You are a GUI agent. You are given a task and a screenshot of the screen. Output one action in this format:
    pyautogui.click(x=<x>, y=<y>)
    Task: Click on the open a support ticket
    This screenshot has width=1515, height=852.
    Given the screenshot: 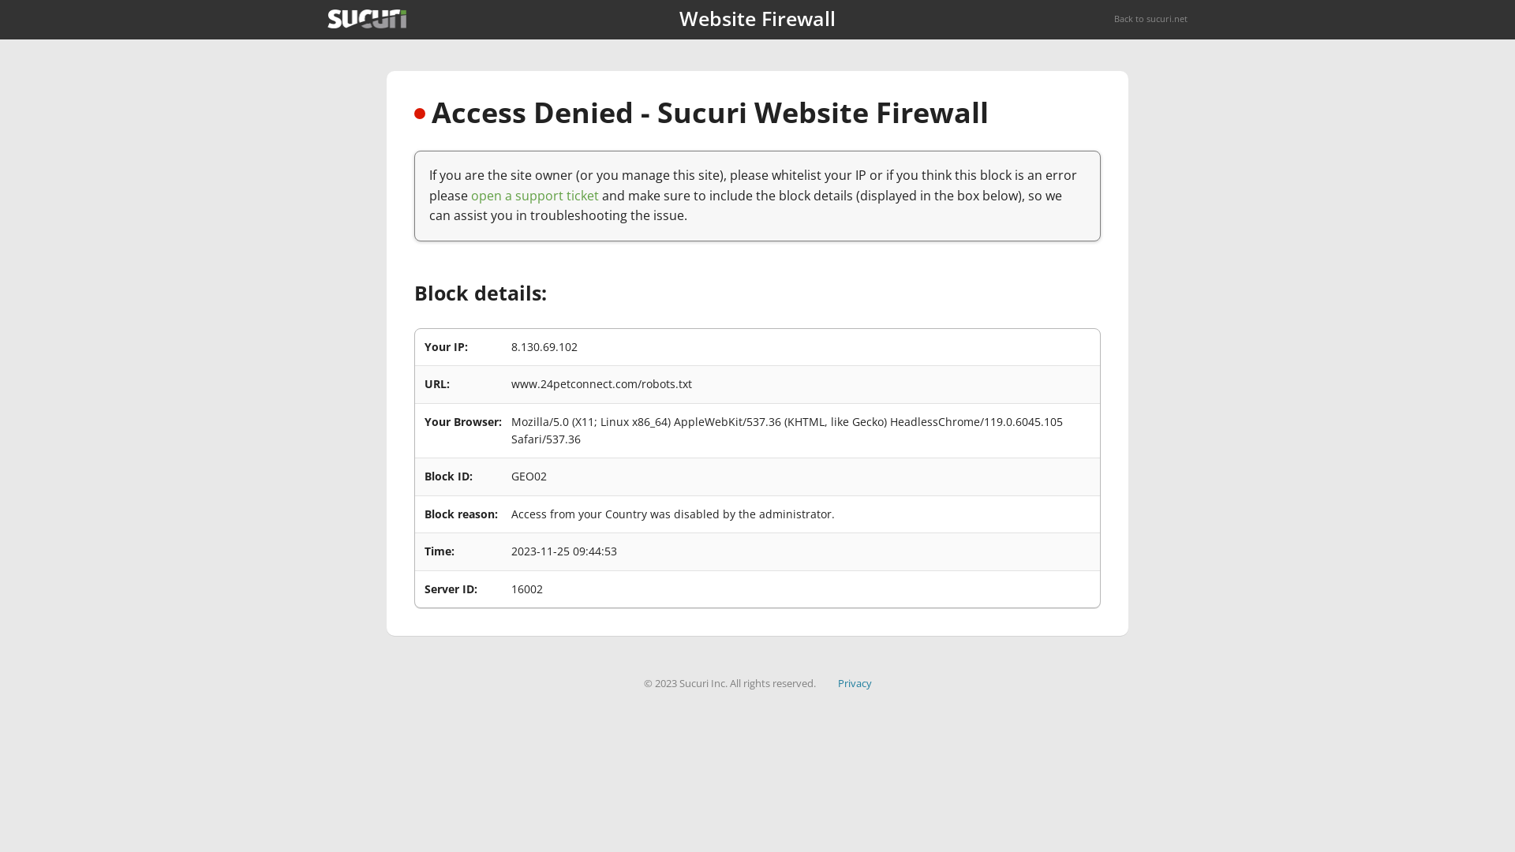 What is the action you would take?
    pyautogui.click(x=535, y=196)
    